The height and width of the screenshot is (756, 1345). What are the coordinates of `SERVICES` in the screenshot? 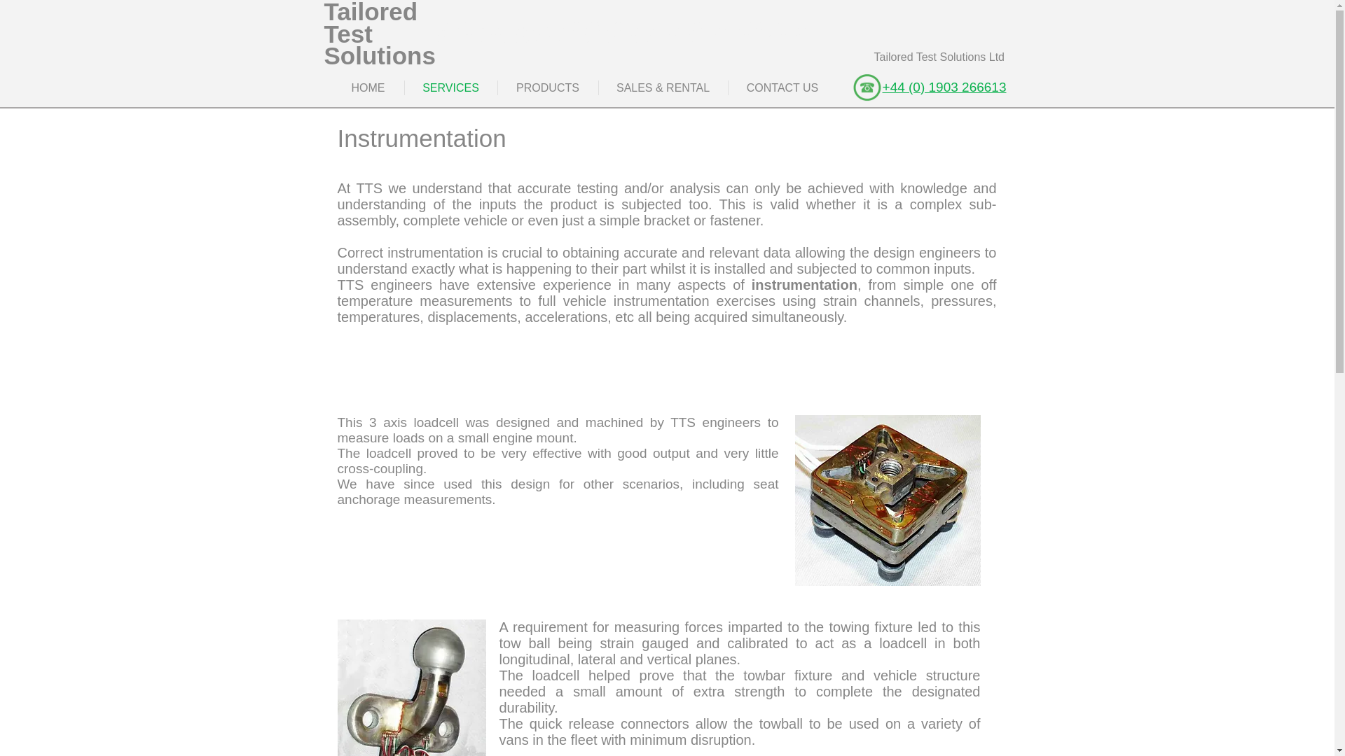 It's located at (451, 87).